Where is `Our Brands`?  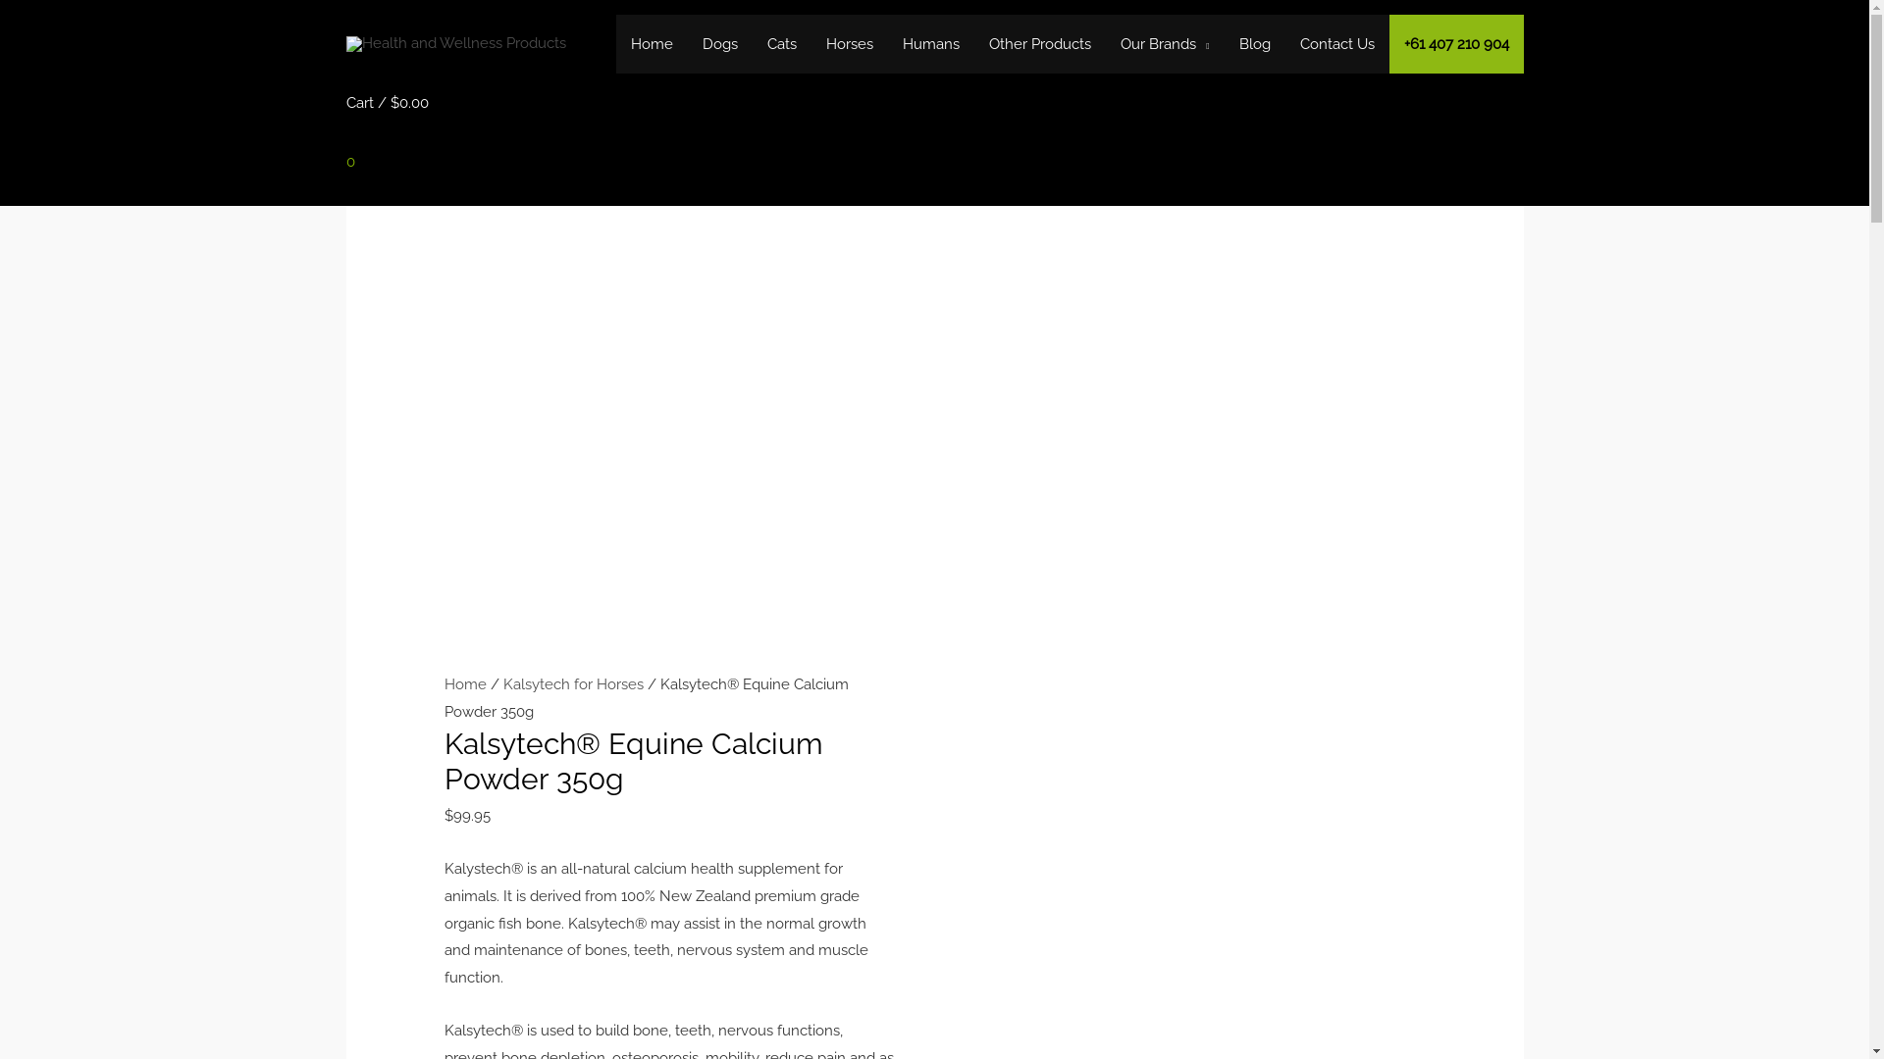 Our Brands is located at coordinates (1165, 44).